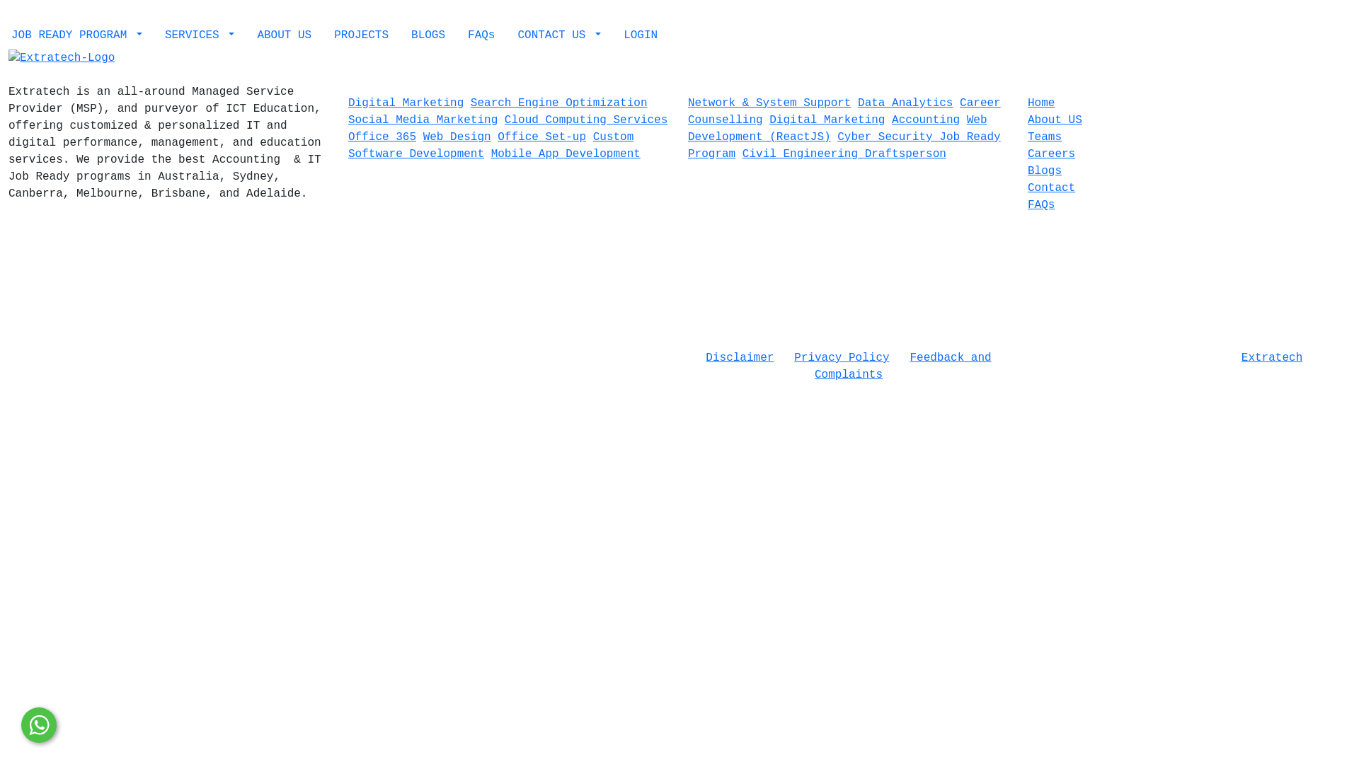 The height and width of the screenshot is (764, 1359). What do you see at coordinates (457, 137) in the screenshot?
I see `Web Design` at bounding box center [457, 137].